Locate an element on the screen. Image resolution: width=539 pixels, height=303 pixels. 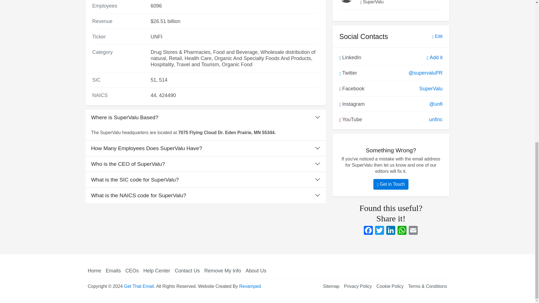
Twitter is located at coordinates (380, 231).